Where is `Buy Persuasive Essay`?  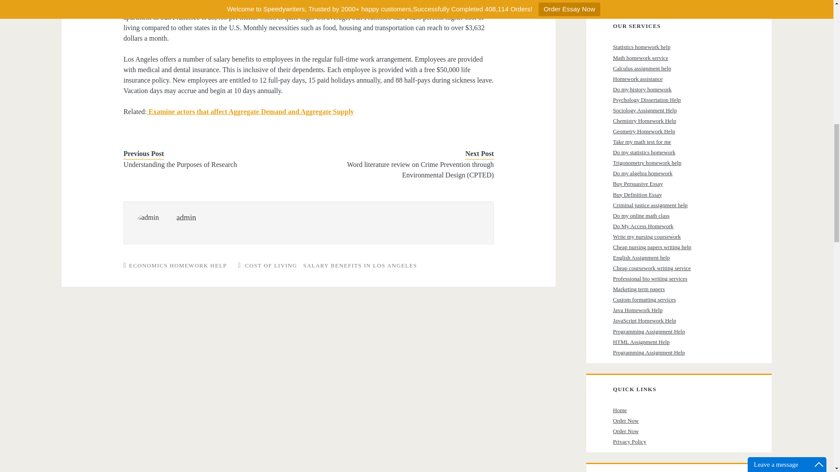
Buy Persuasive Essay is located at coordinates (638, 184).